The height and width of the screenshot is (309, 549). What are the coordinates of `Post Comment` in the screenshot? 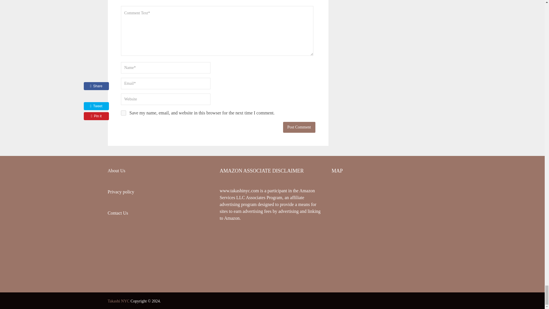 It's located at (299, 127).